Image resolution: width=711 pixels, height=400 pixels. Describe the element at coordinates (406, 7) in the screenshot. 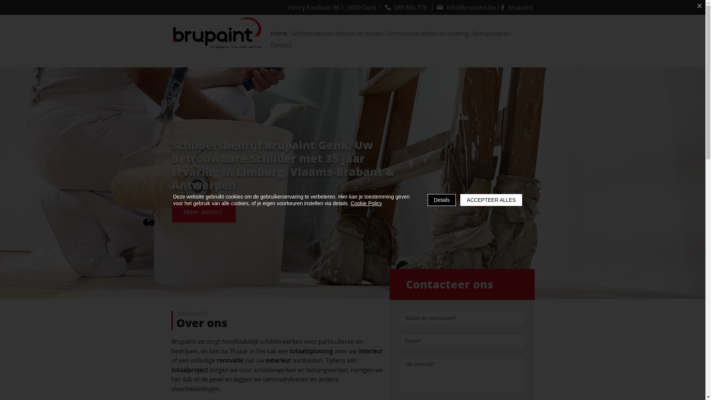

I see `089 866 778` at that location.